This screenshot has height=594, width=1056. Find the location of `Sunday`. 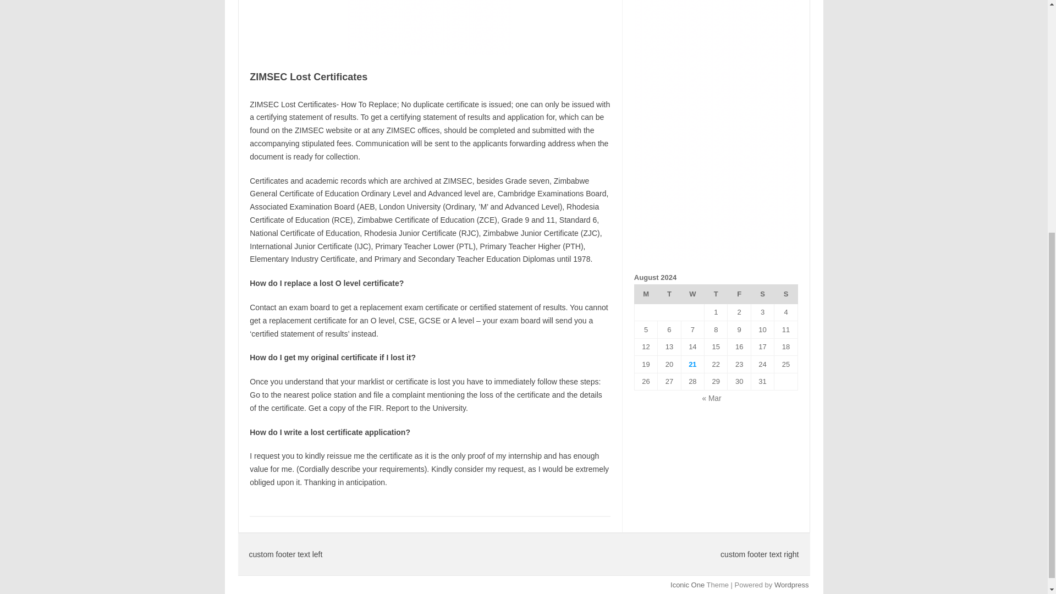

Sunday is located at coordinates (785, 294).